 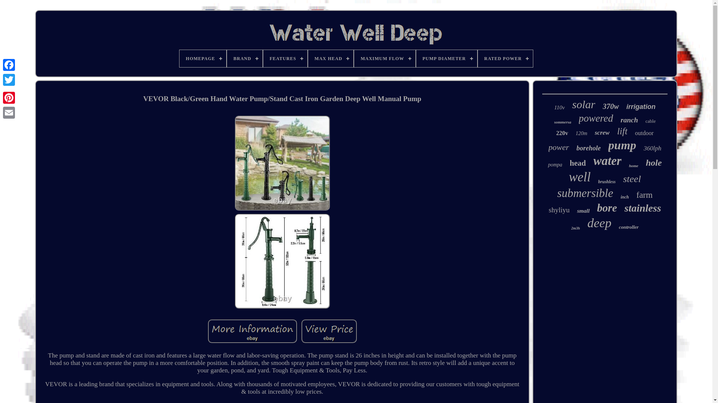 I want to click on HOMEPAGE, so click(x=203, y=58).